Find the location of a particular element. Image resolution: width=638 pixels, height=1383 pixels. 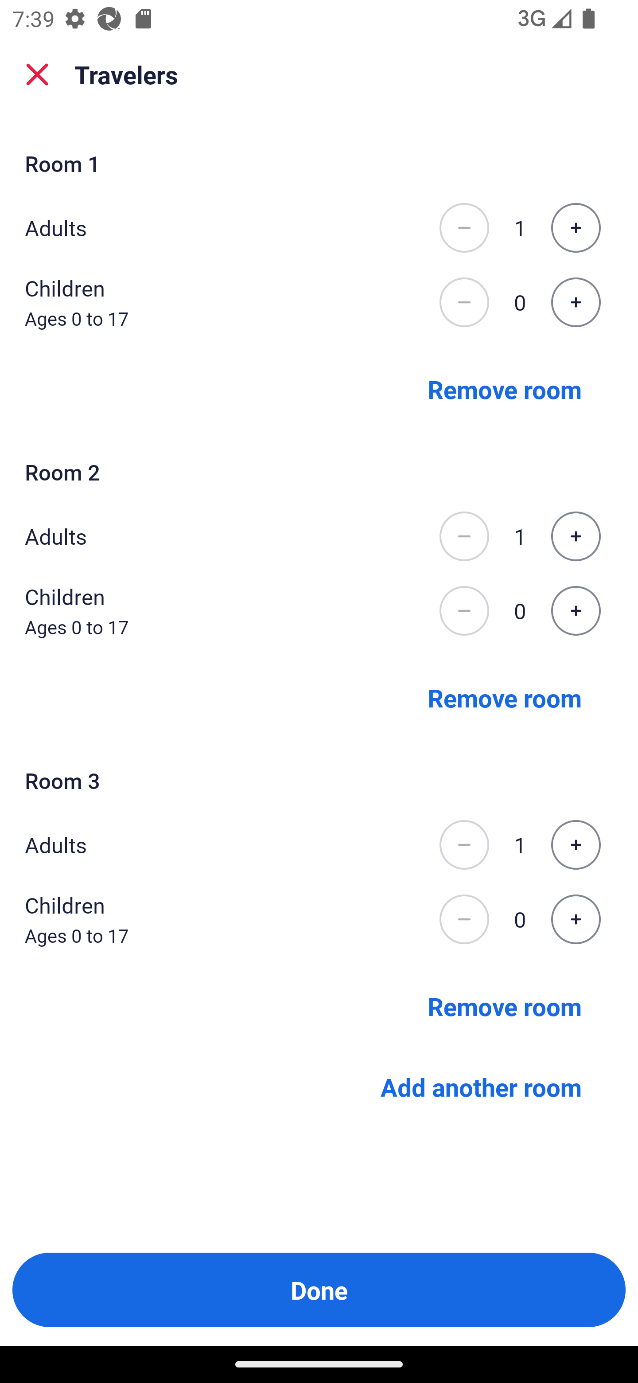

Increase the number of children is located at coordinates (576, 919).